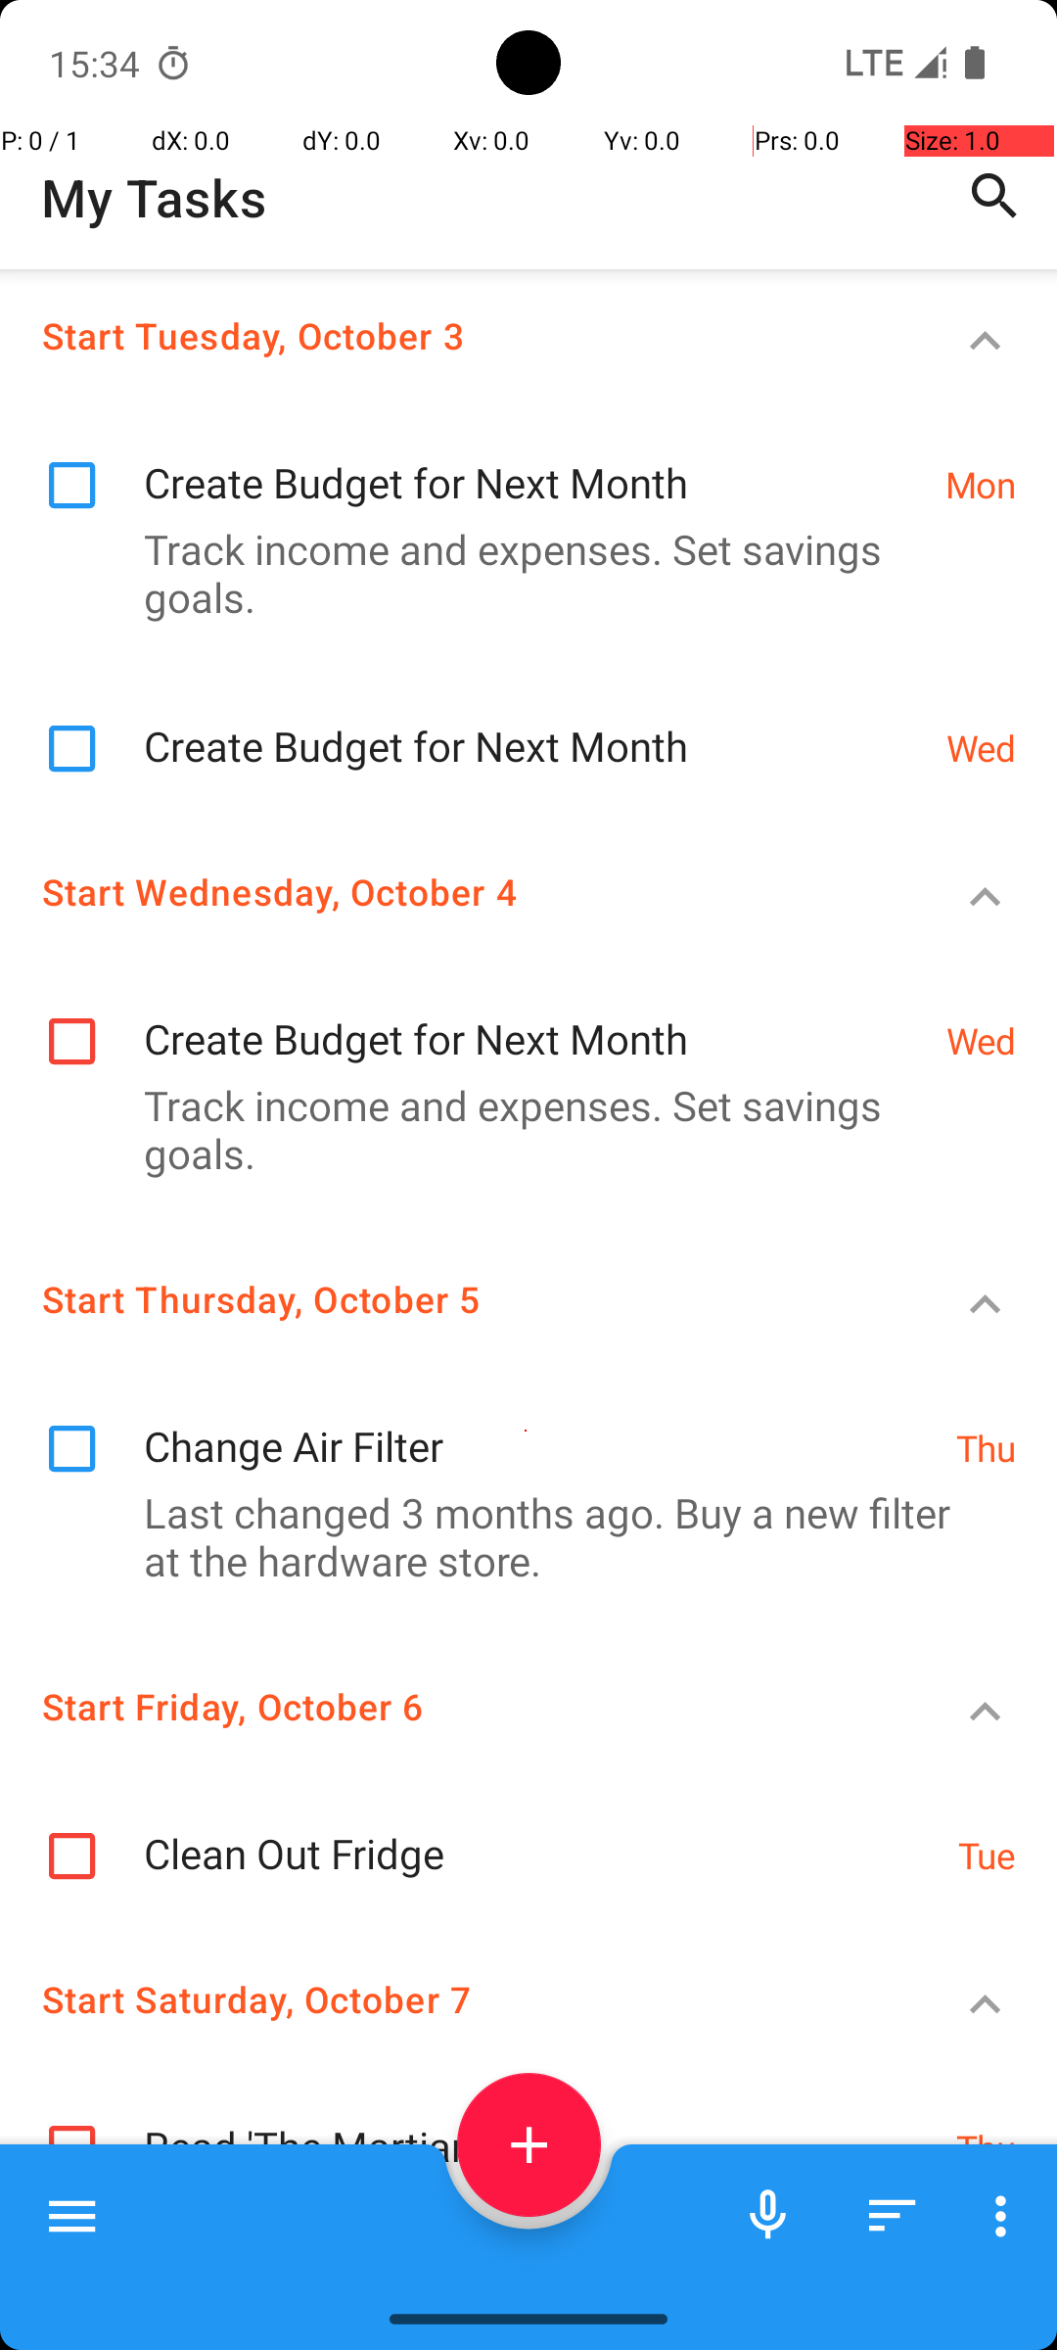  I want to click on Start Saturday, October 7, so click(456, 1999).